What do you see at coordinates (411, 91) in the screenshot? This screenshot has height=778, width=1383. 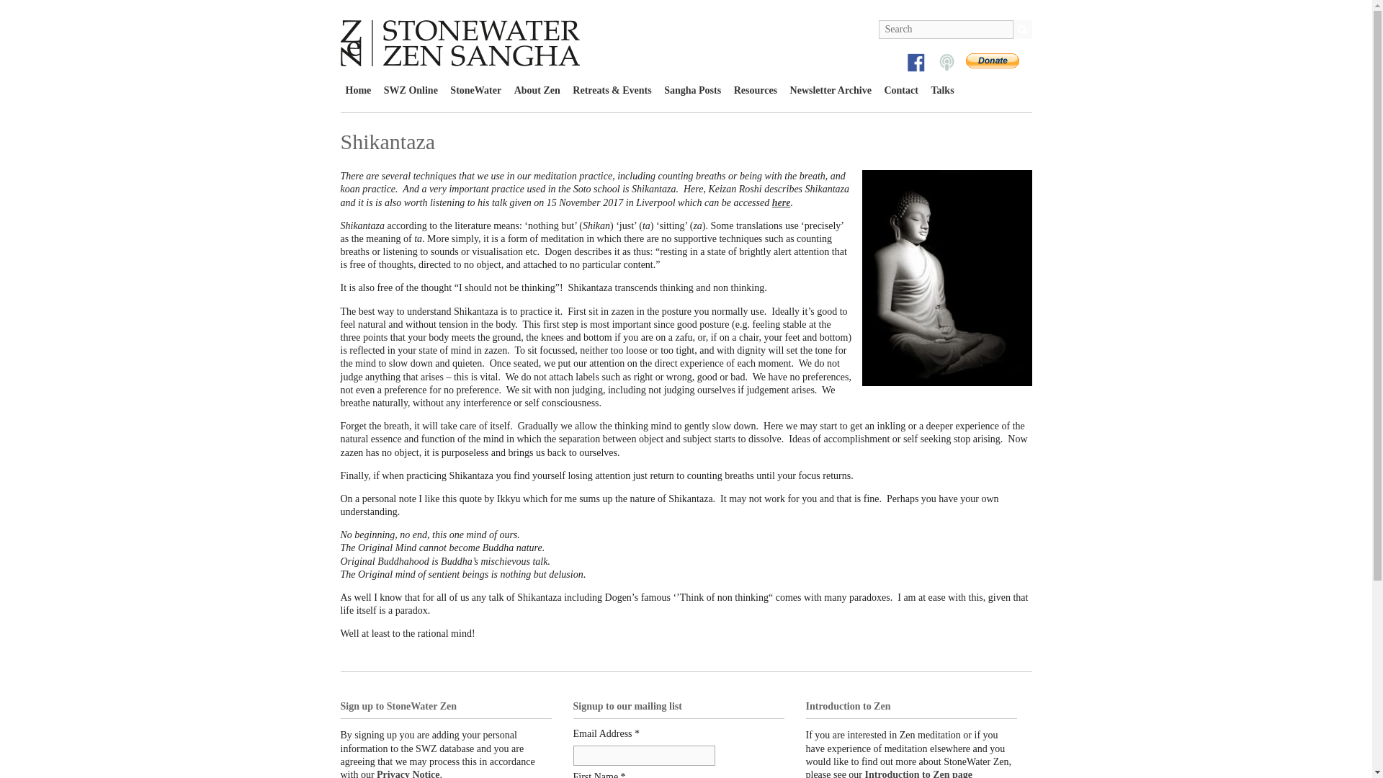 I see `SWZ Online` at bounding box center [411, 91].